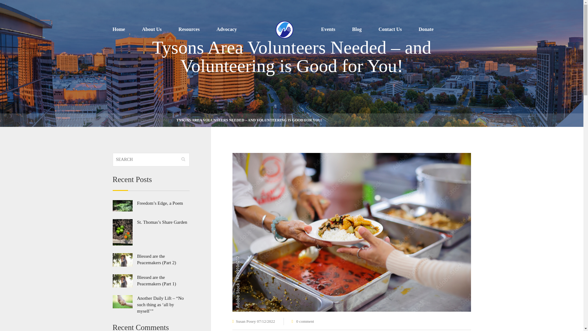 The image size is (588, 331). I want to click on 0 comment, so click(305, 321).